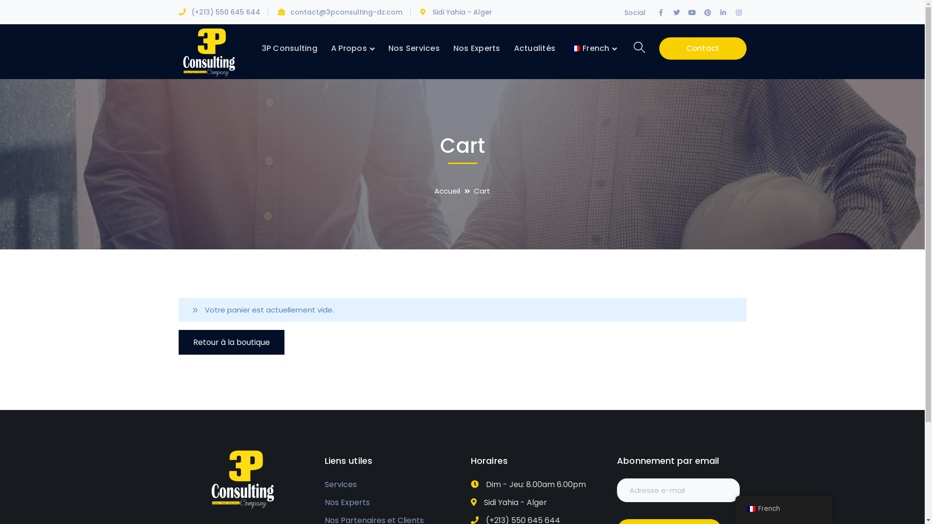 Image resolution: width=932 pixels, height=524 pixels. Describe the element at coordinates (703, 49) in the screenshot. I see `Contact` at that location.